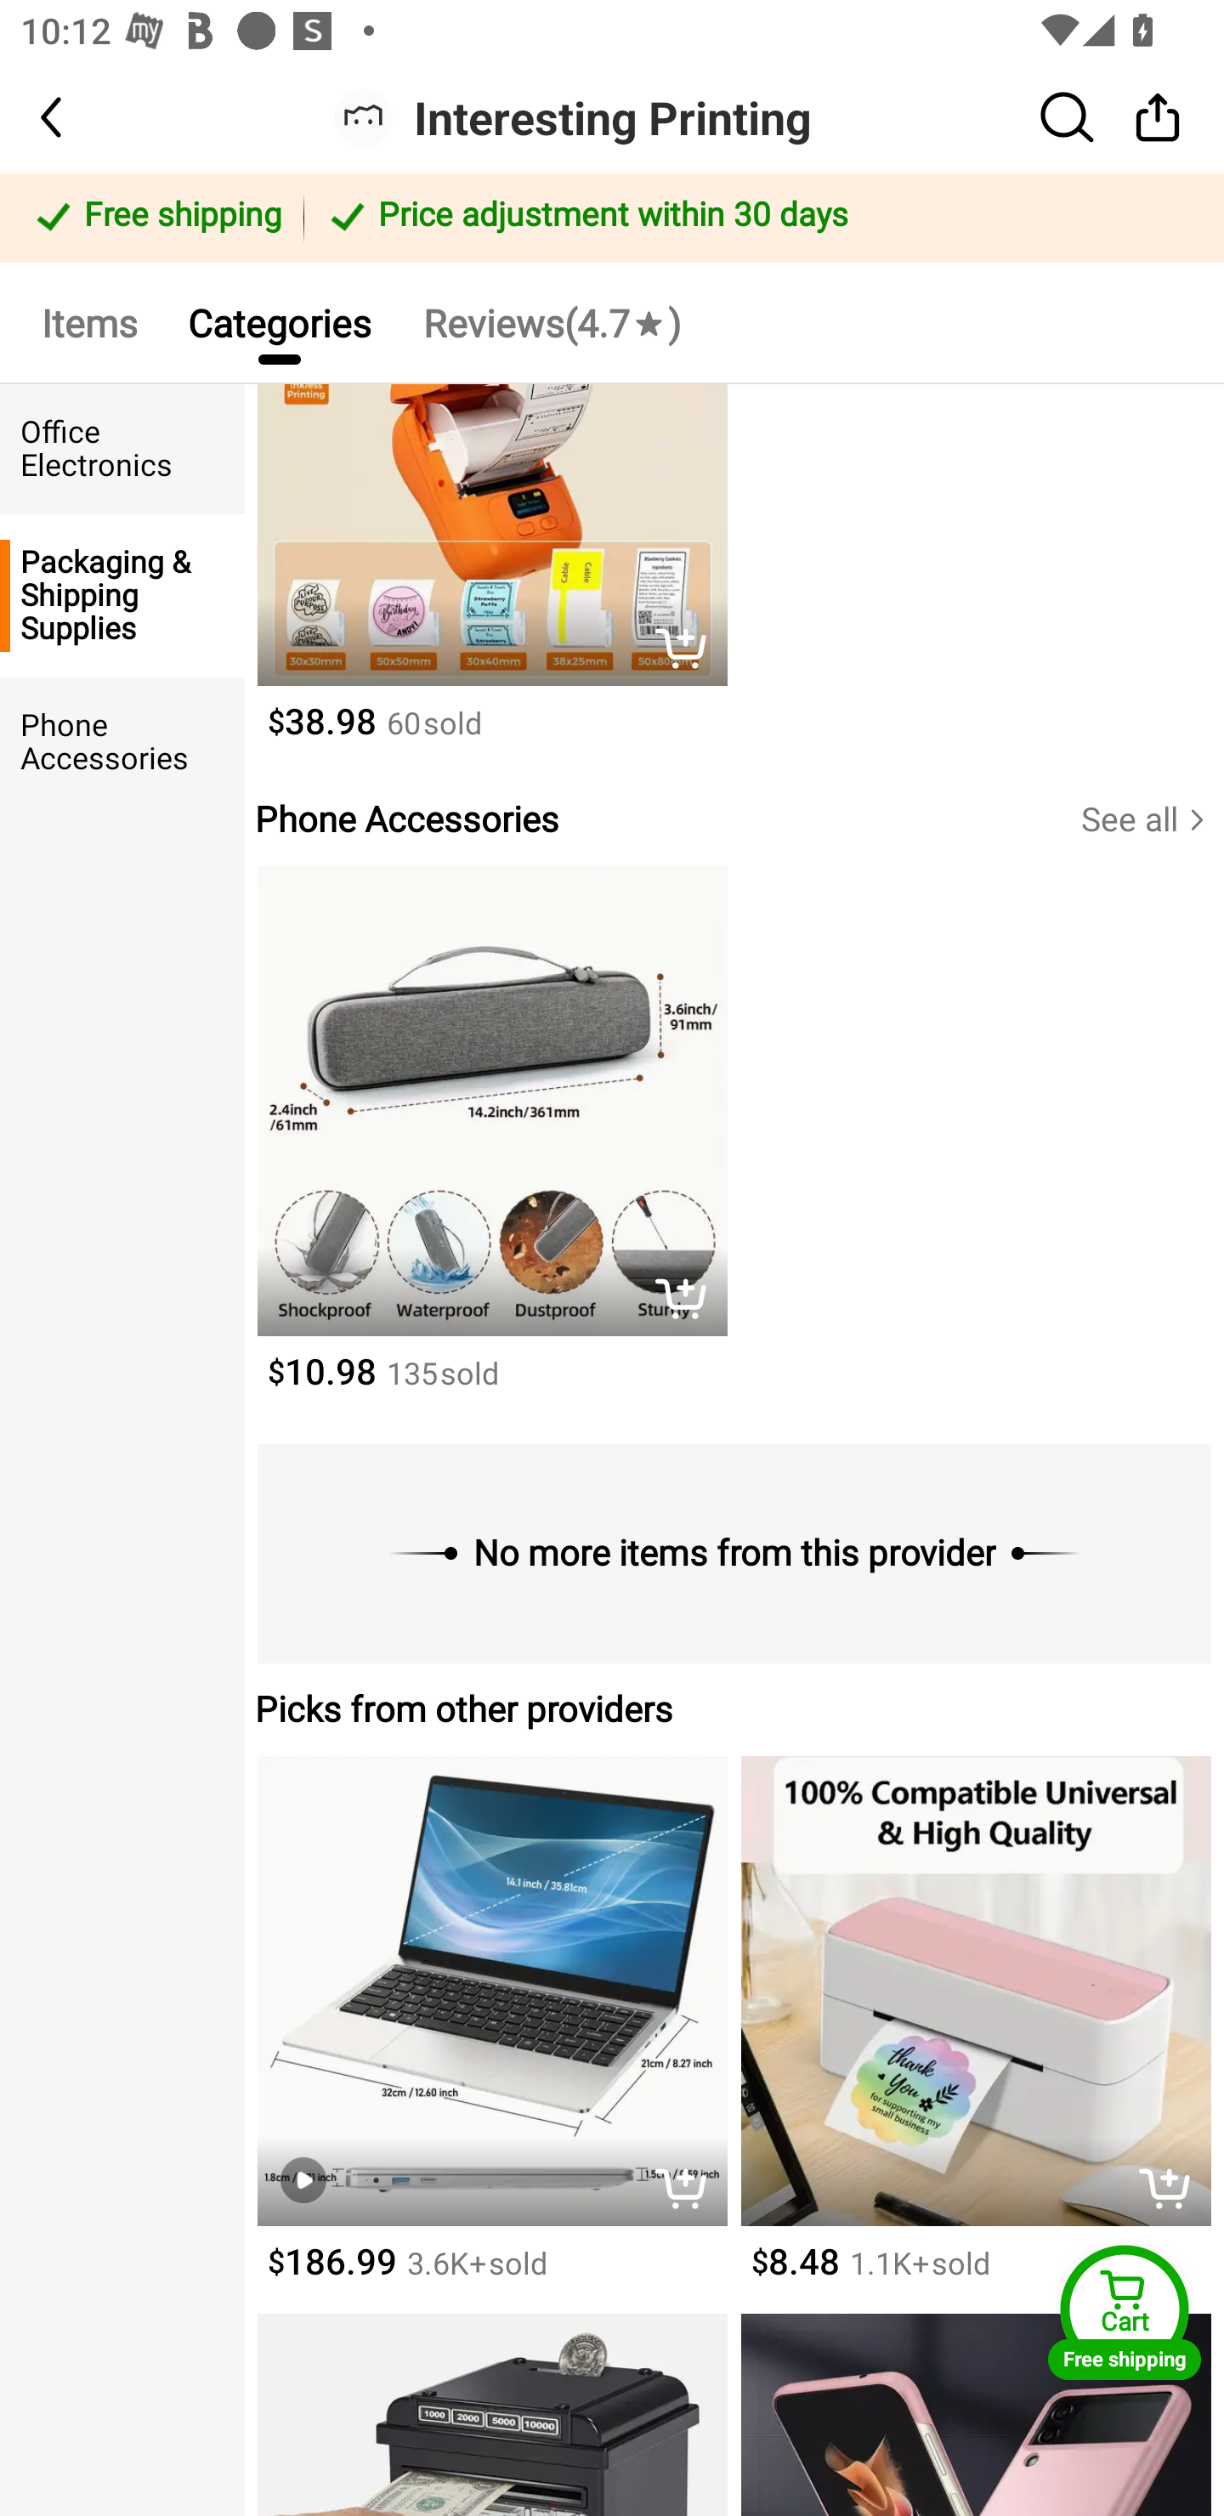 The width and height of the screenshot is (1224, 2516). What do you see at coordinates (279, 321) in the screenshot?
I see `Categories` at bounding box center [279, 321].